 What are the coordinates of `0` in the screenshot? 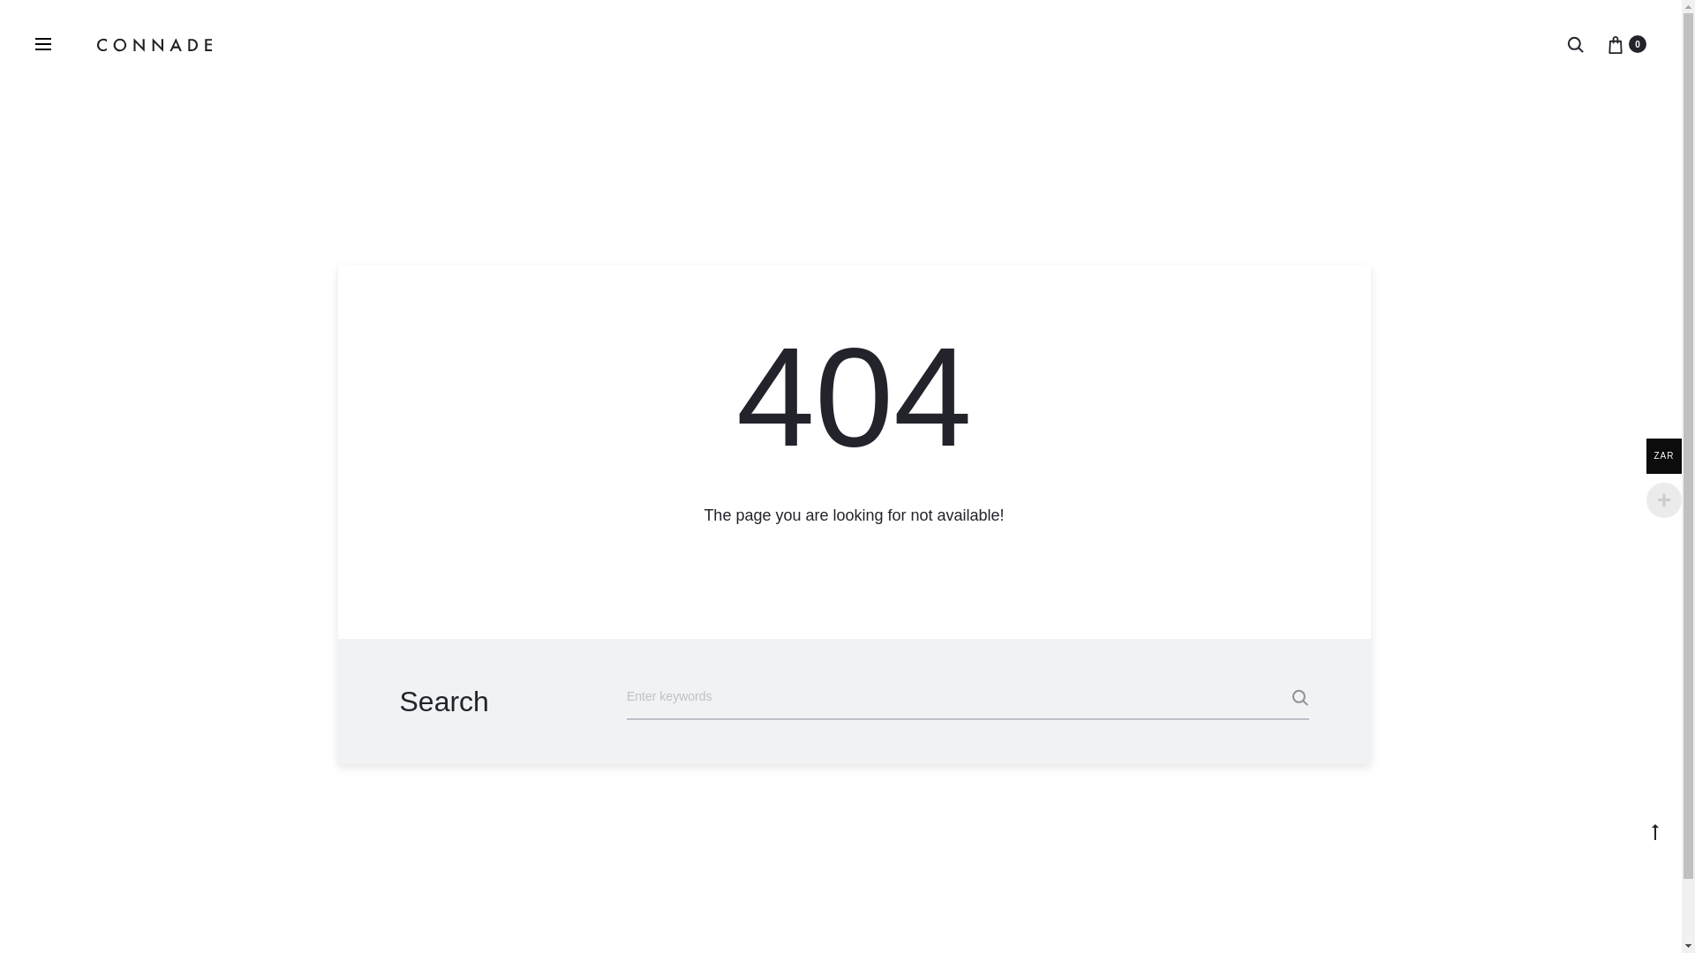 It's located at (1616, 44).